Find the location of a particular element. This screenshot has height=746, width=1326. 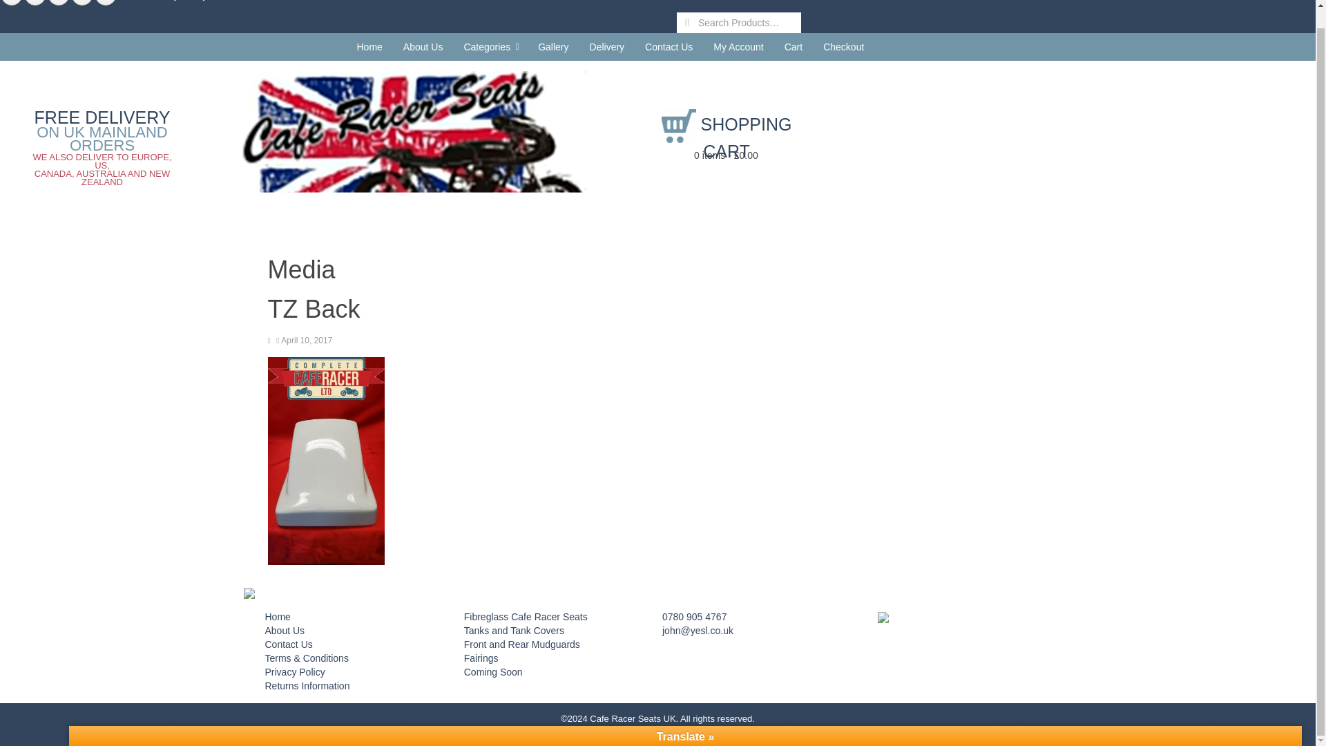

Checkout is located at coordinates (843, 46).